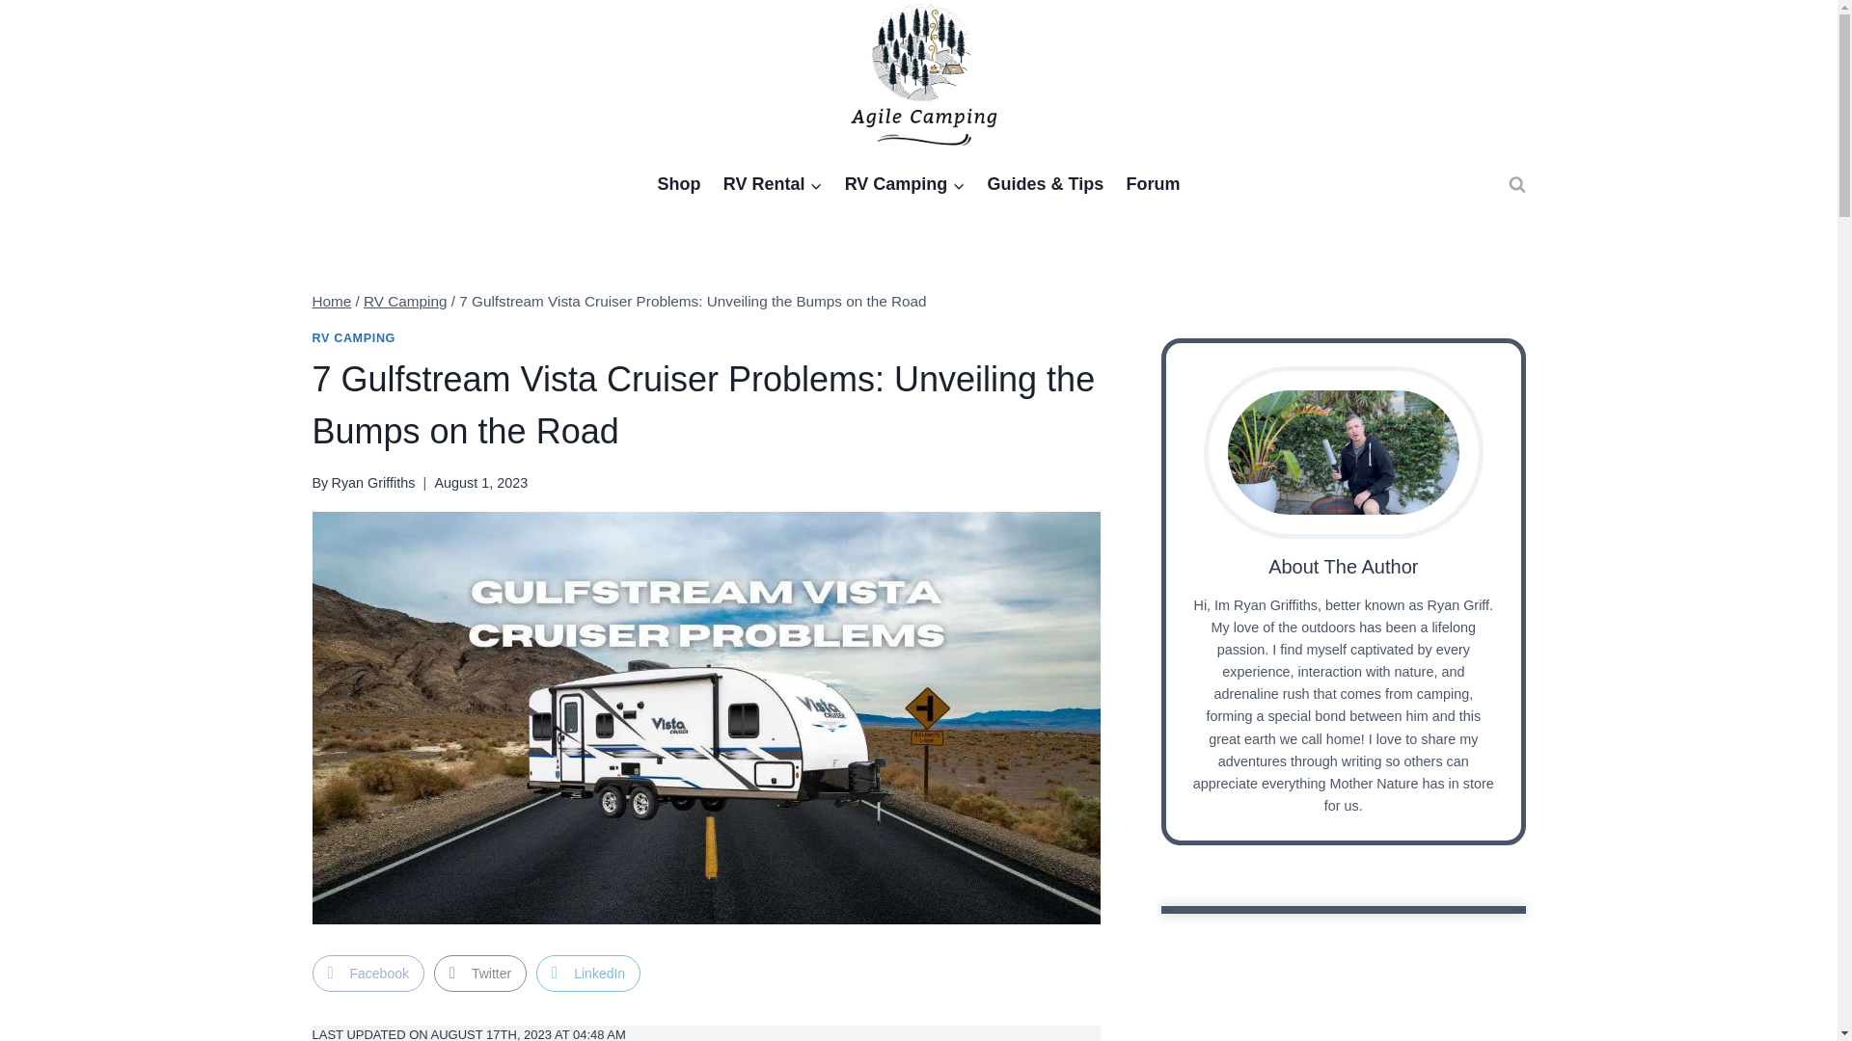 The width and height of the screenshot is (1852, 1041). Describe the element at coordinates (679, 185) in the screenshot. I see `Shop` at that location.